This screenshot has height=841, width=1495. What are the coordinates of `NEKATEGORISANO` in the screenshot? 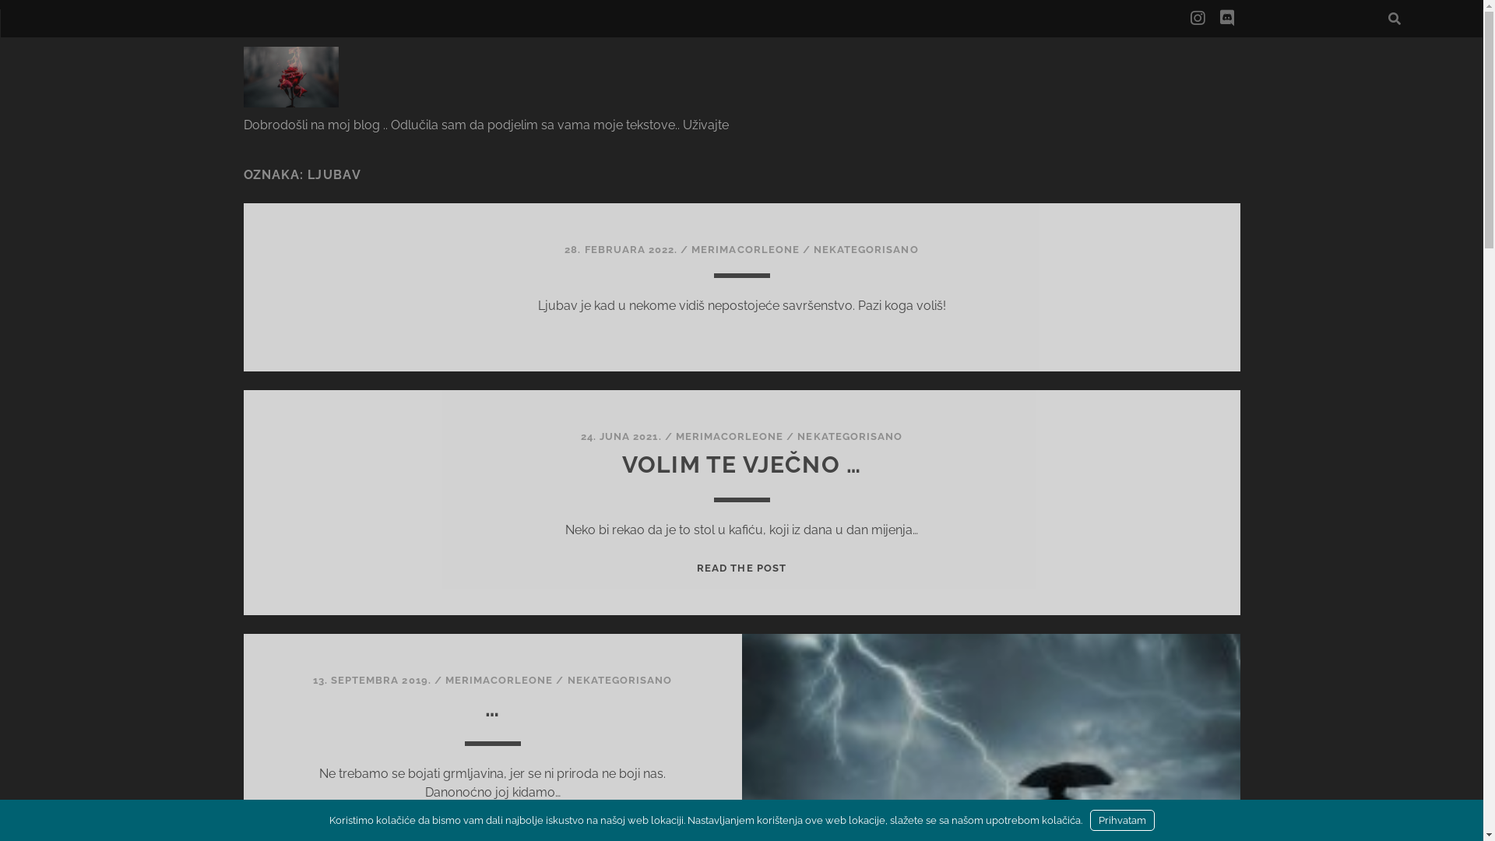 It's located at (620, 681).